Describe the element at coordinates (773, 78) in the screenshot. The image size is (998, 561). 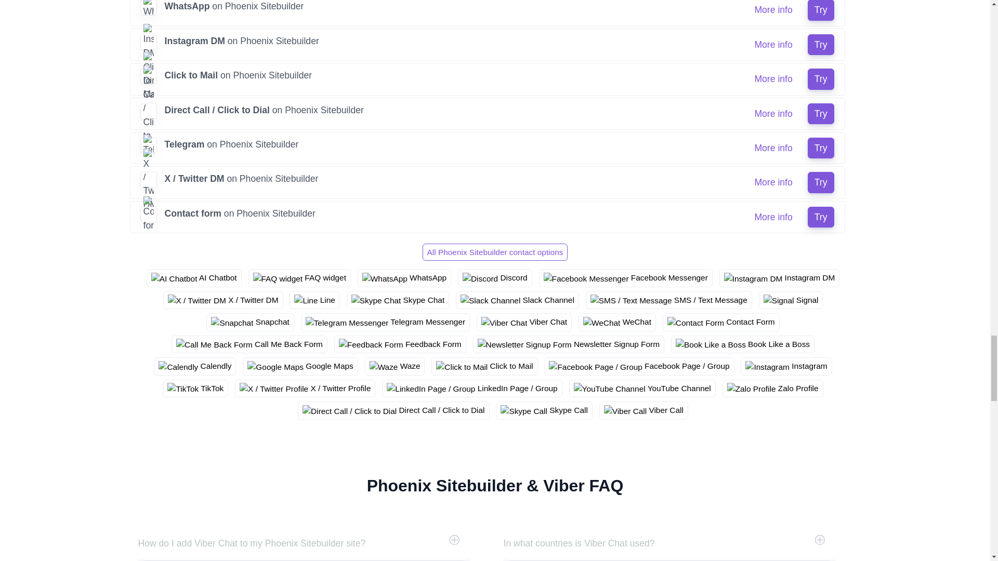
I see `More info` at that location.